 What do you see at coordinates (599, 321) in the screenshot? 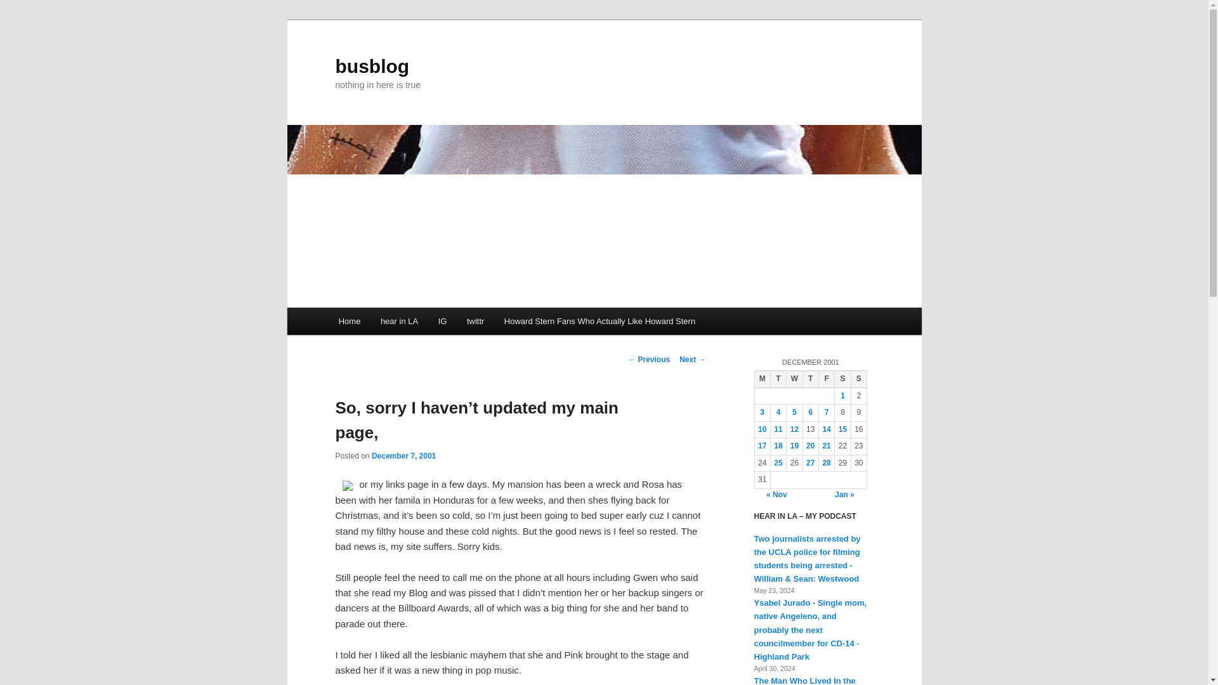
I see `Howard Stern Fans Who Actually Like Howard Stern` at bounding box center [599, 321].